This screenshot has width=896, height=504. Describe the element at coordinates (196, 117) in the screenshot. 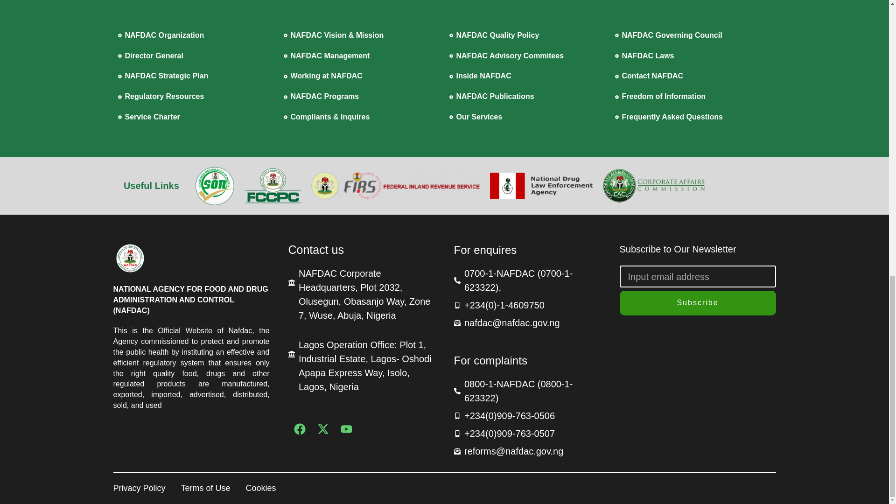

I see `Service Charter` at that location.